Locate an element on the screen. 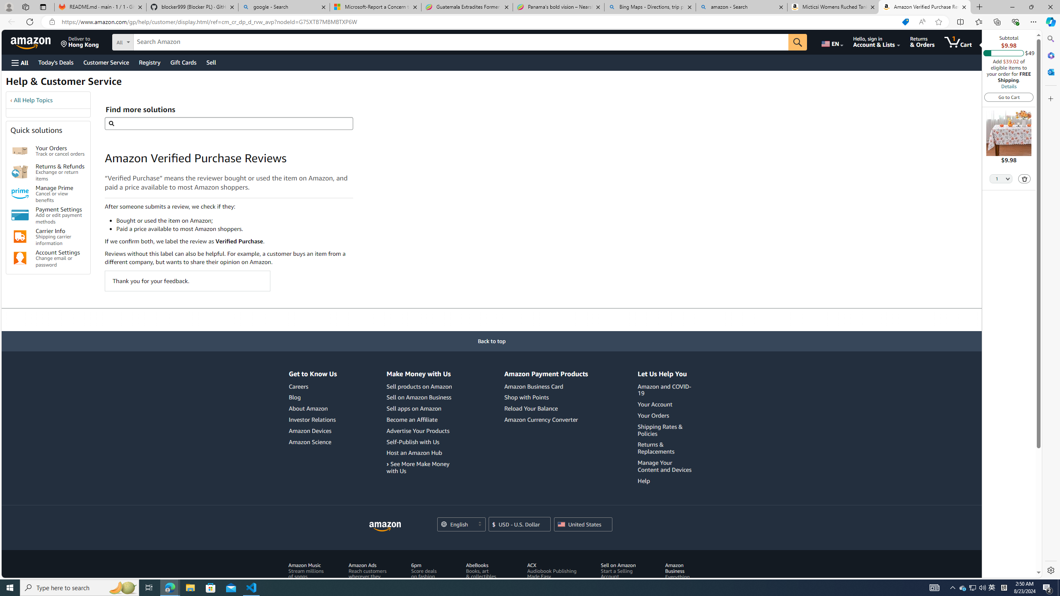  Amazon and COVID-19 is located at coordinates (665, 390).